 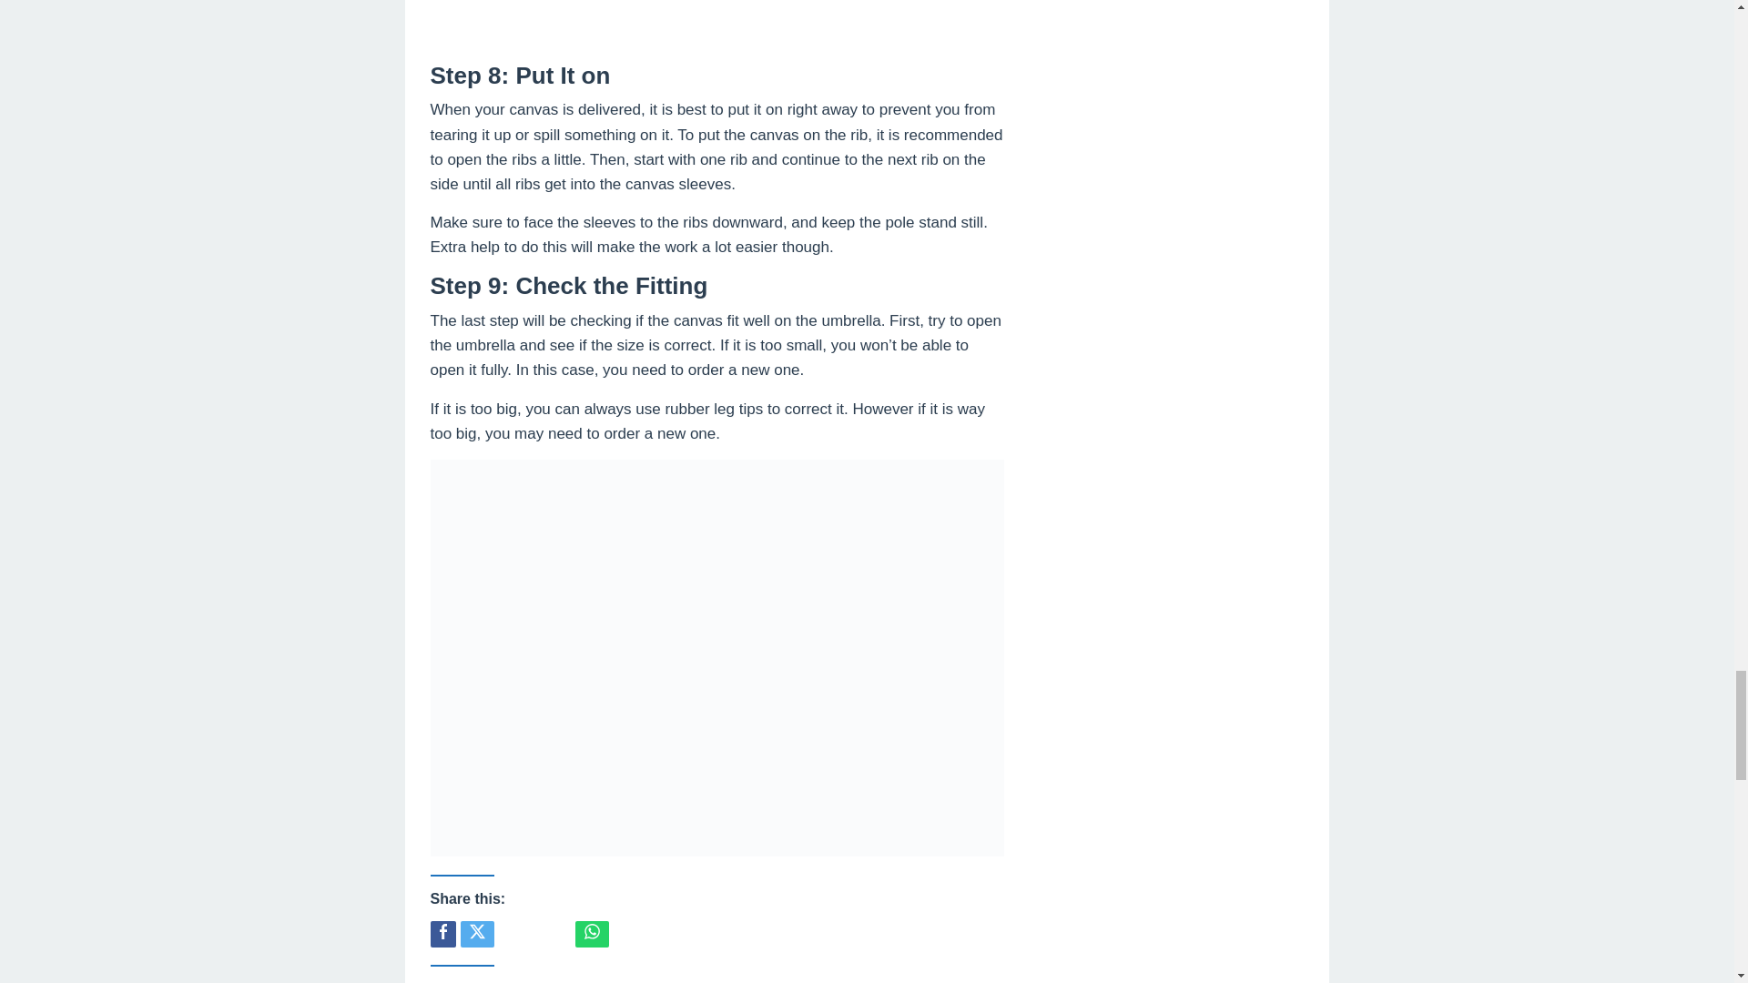 I want to click on Share this, so click(x=442, y=934).